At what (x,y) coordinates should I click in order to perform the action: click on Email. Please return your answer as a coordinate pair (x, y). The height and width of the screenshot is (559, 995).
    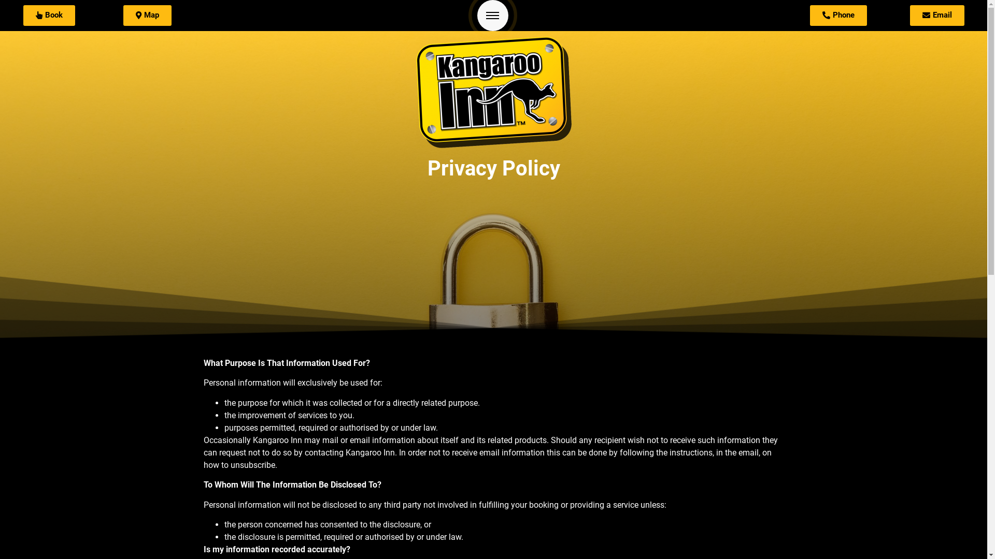
    Looking at the image, I should click on (937, 16).